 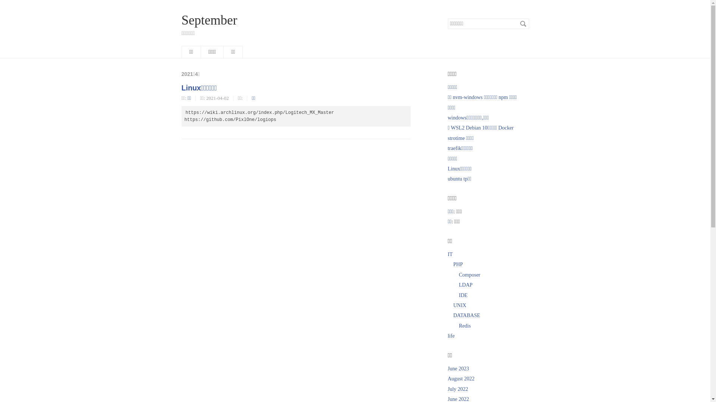 I want to click on IDE, so click(x=463, y=296).